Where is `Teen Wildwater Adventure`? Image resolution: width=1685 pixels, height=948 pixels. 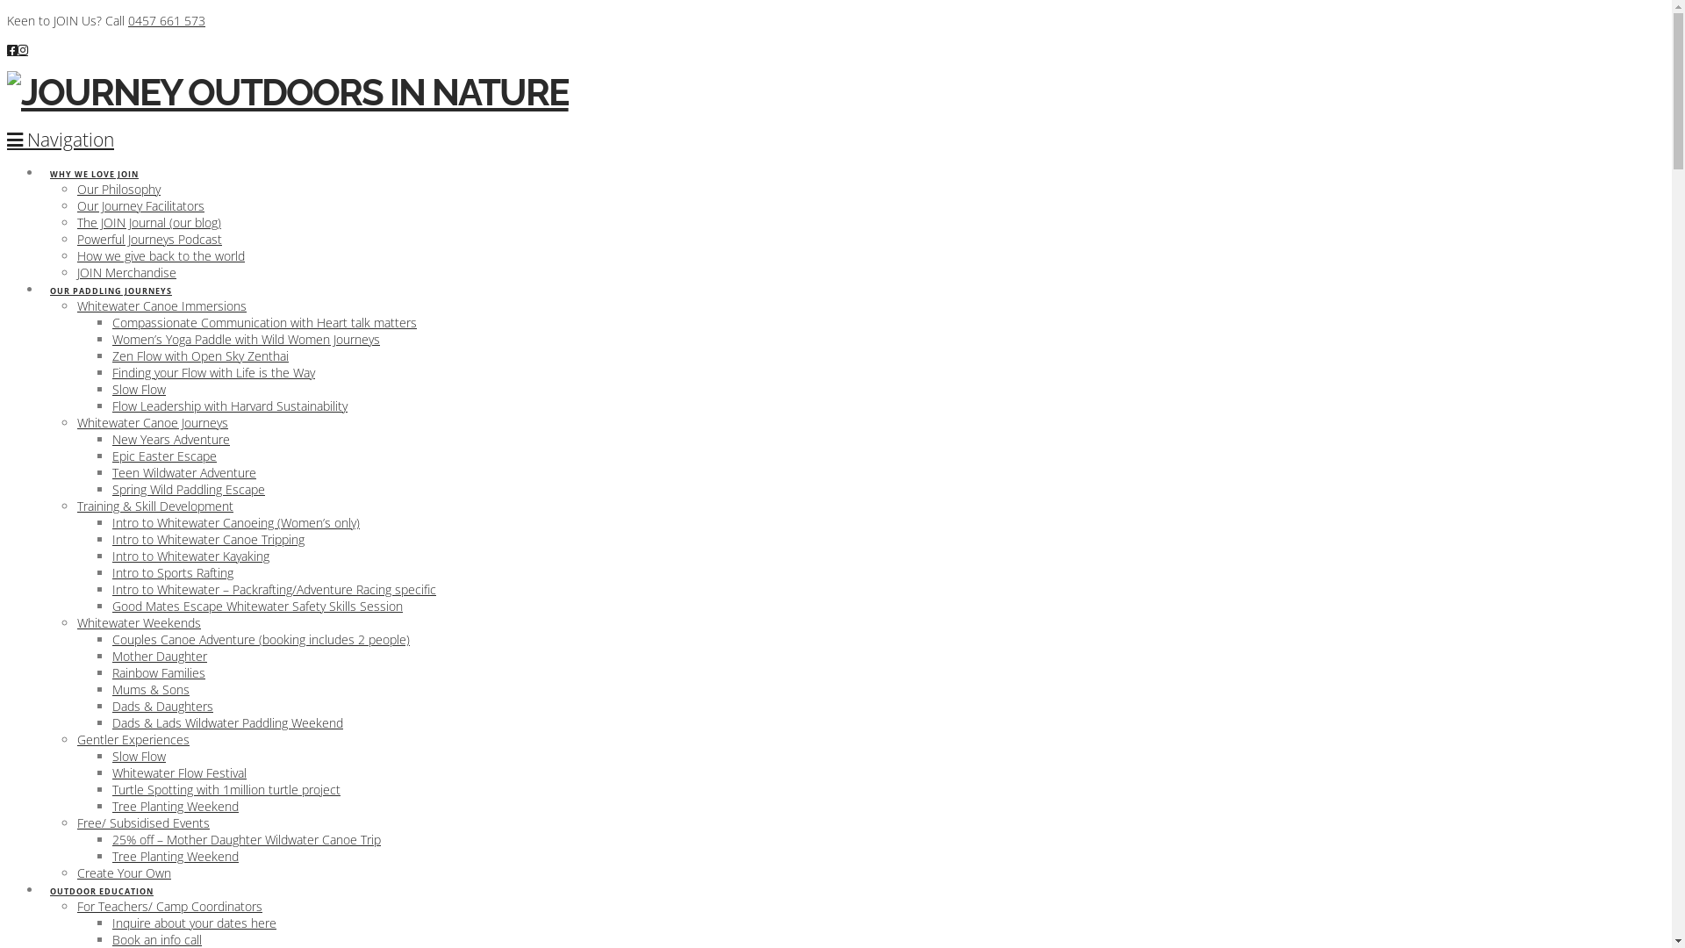 Teen Wildwater Adventure is located at coordinates (184, 472).